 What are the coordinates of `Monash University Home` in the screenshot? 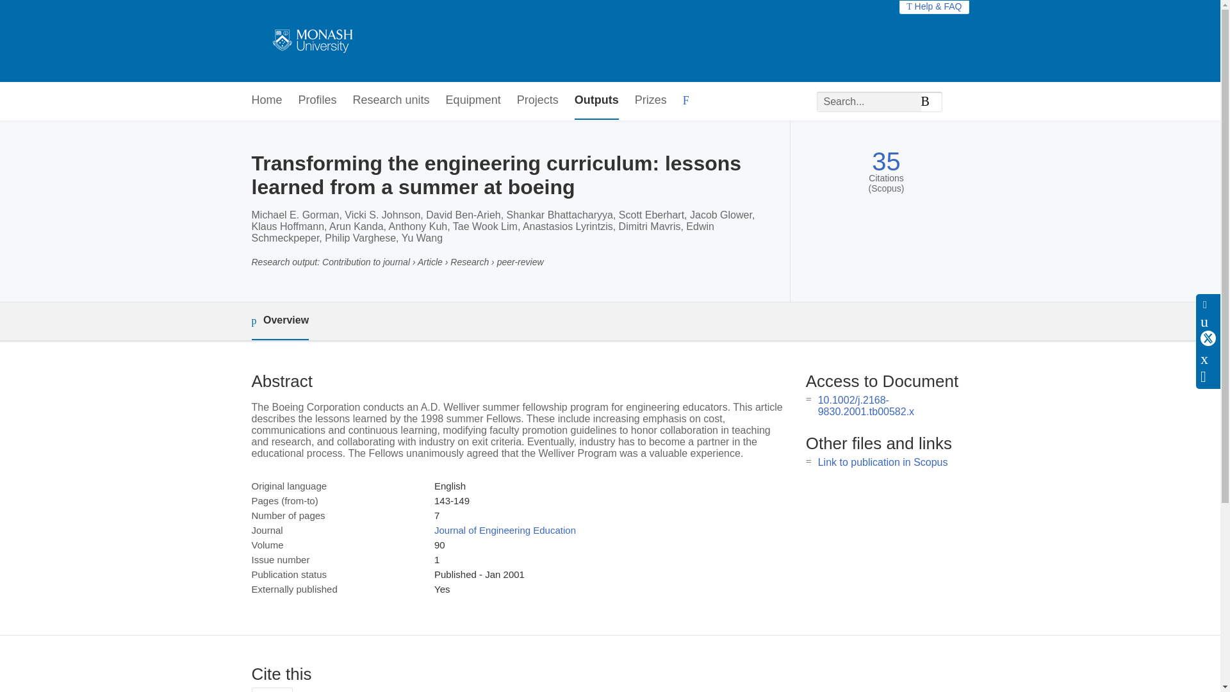 It's located at (310, 41).